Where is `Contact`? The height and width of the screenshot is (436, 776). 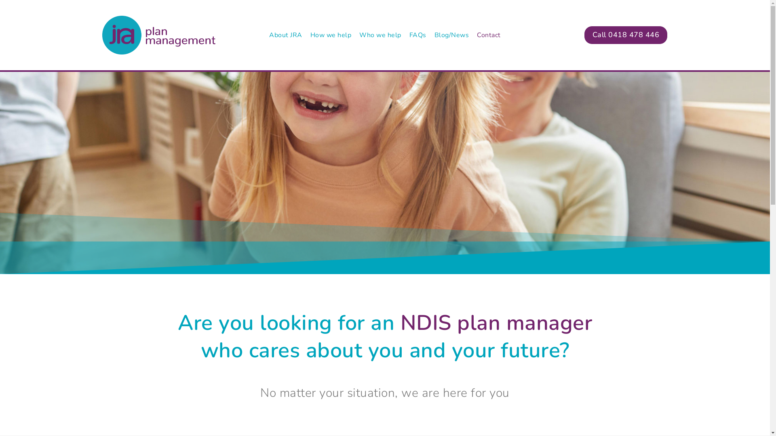
Contact is located at coordinates (489, 36).